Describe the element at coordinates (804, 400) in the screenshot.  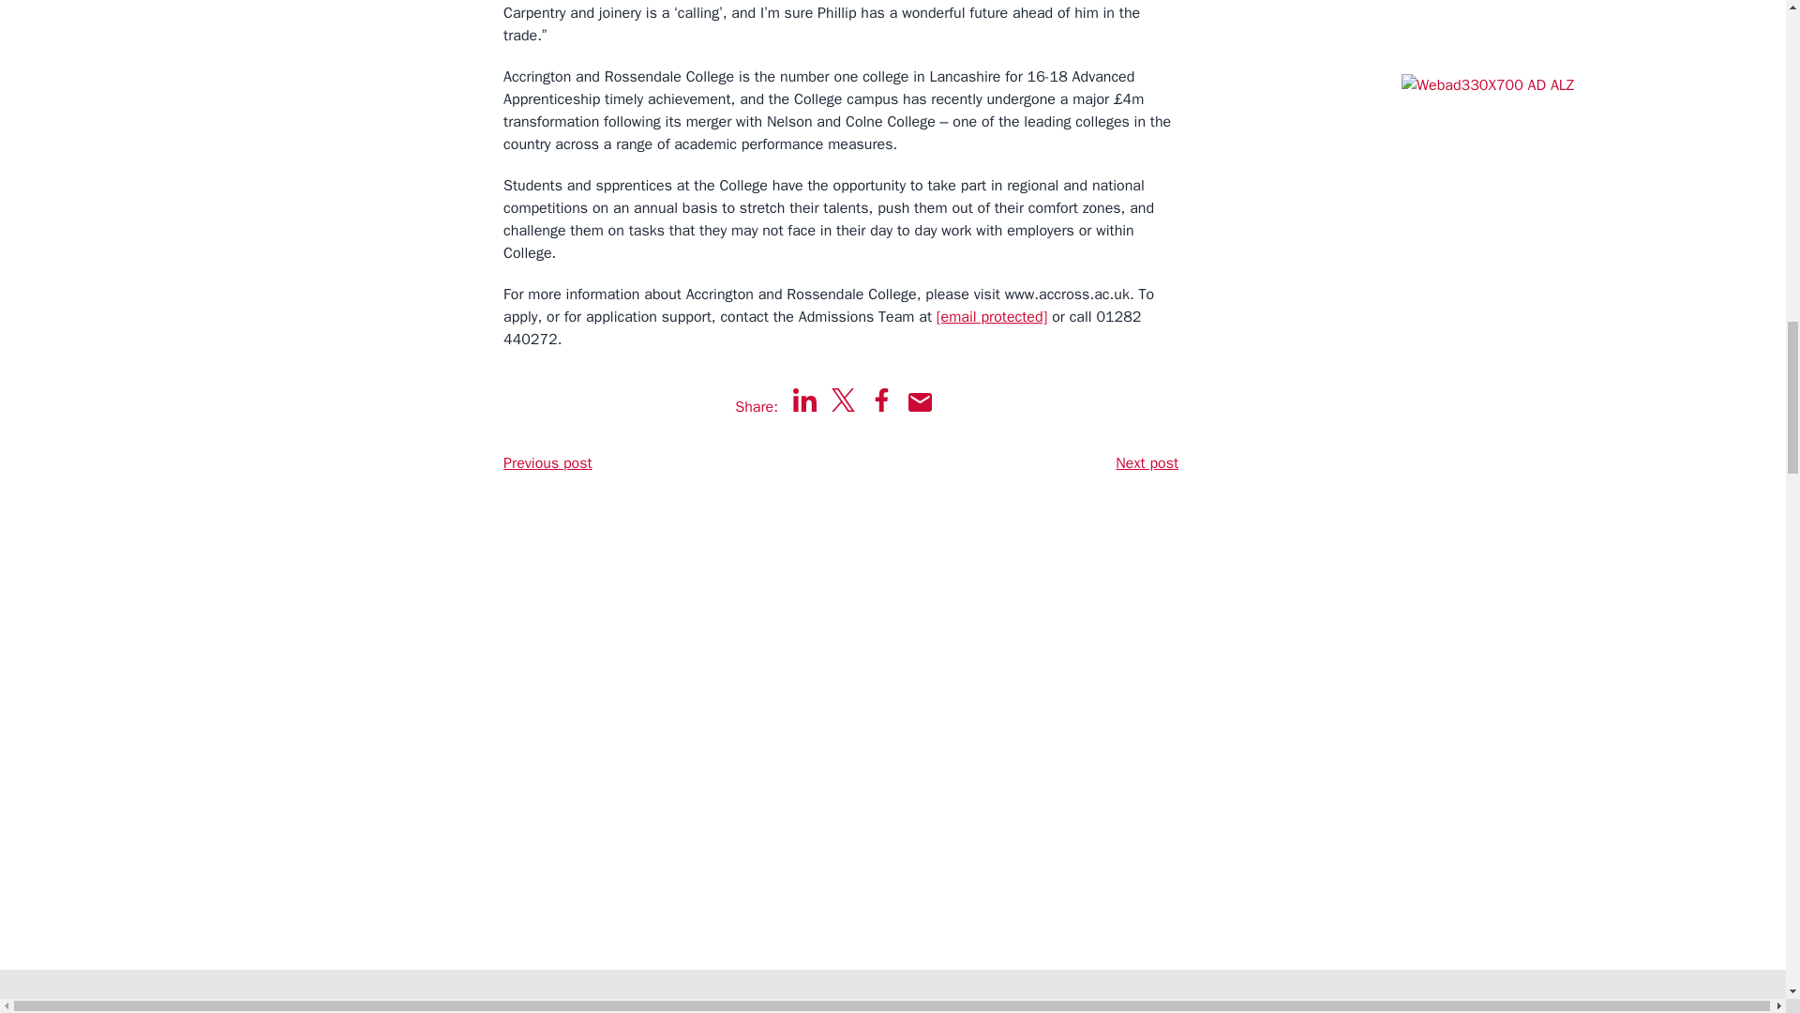
I see `Share via LinkedIn` at that location.